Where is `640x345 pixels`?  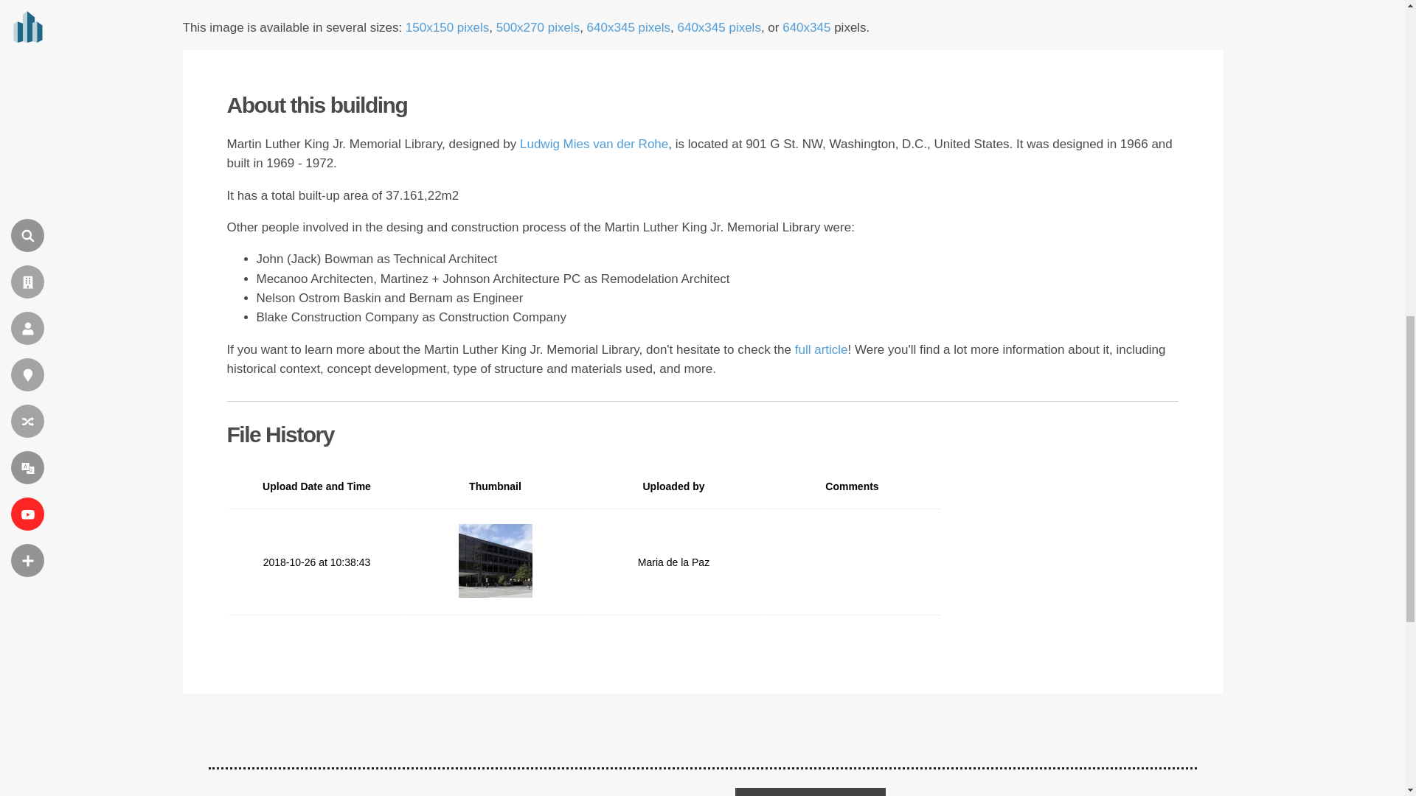 640x345 pixels is located at coordinates (718, 28).